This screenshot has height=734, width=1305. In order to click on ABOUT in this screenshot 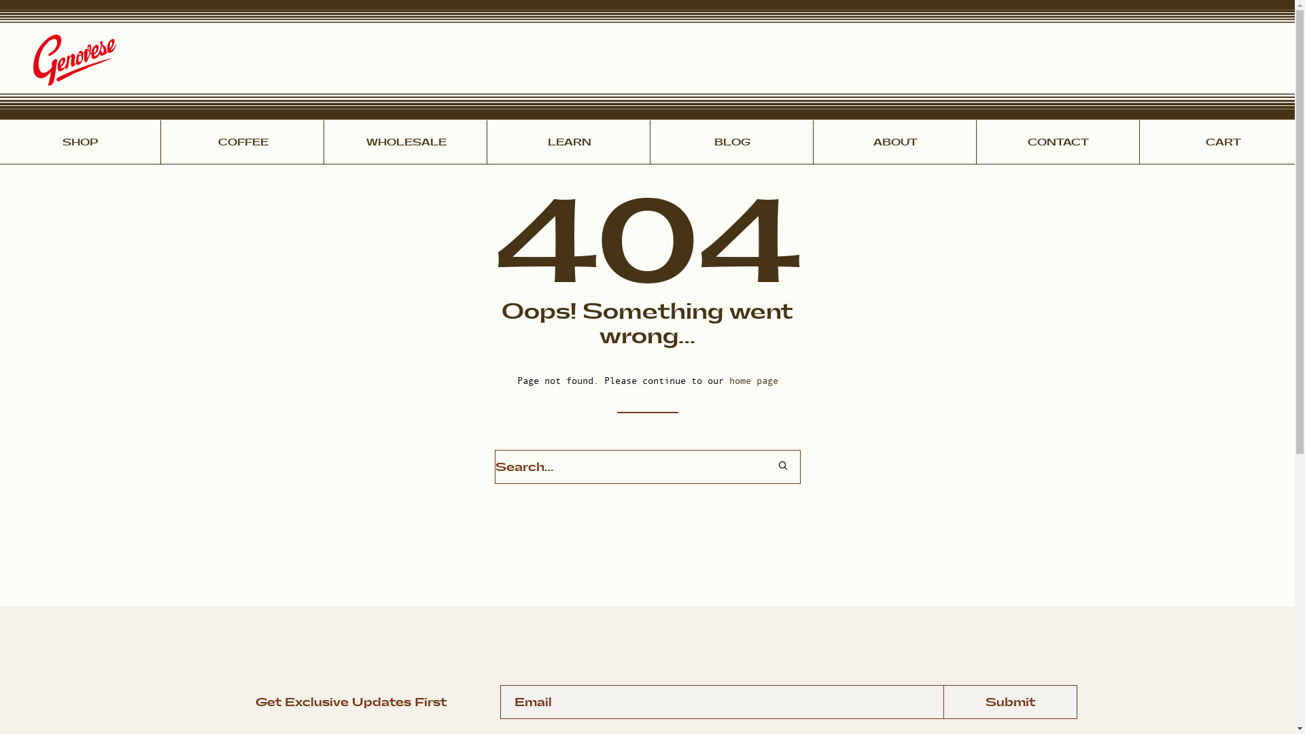, I will do `click(896, 143)`.